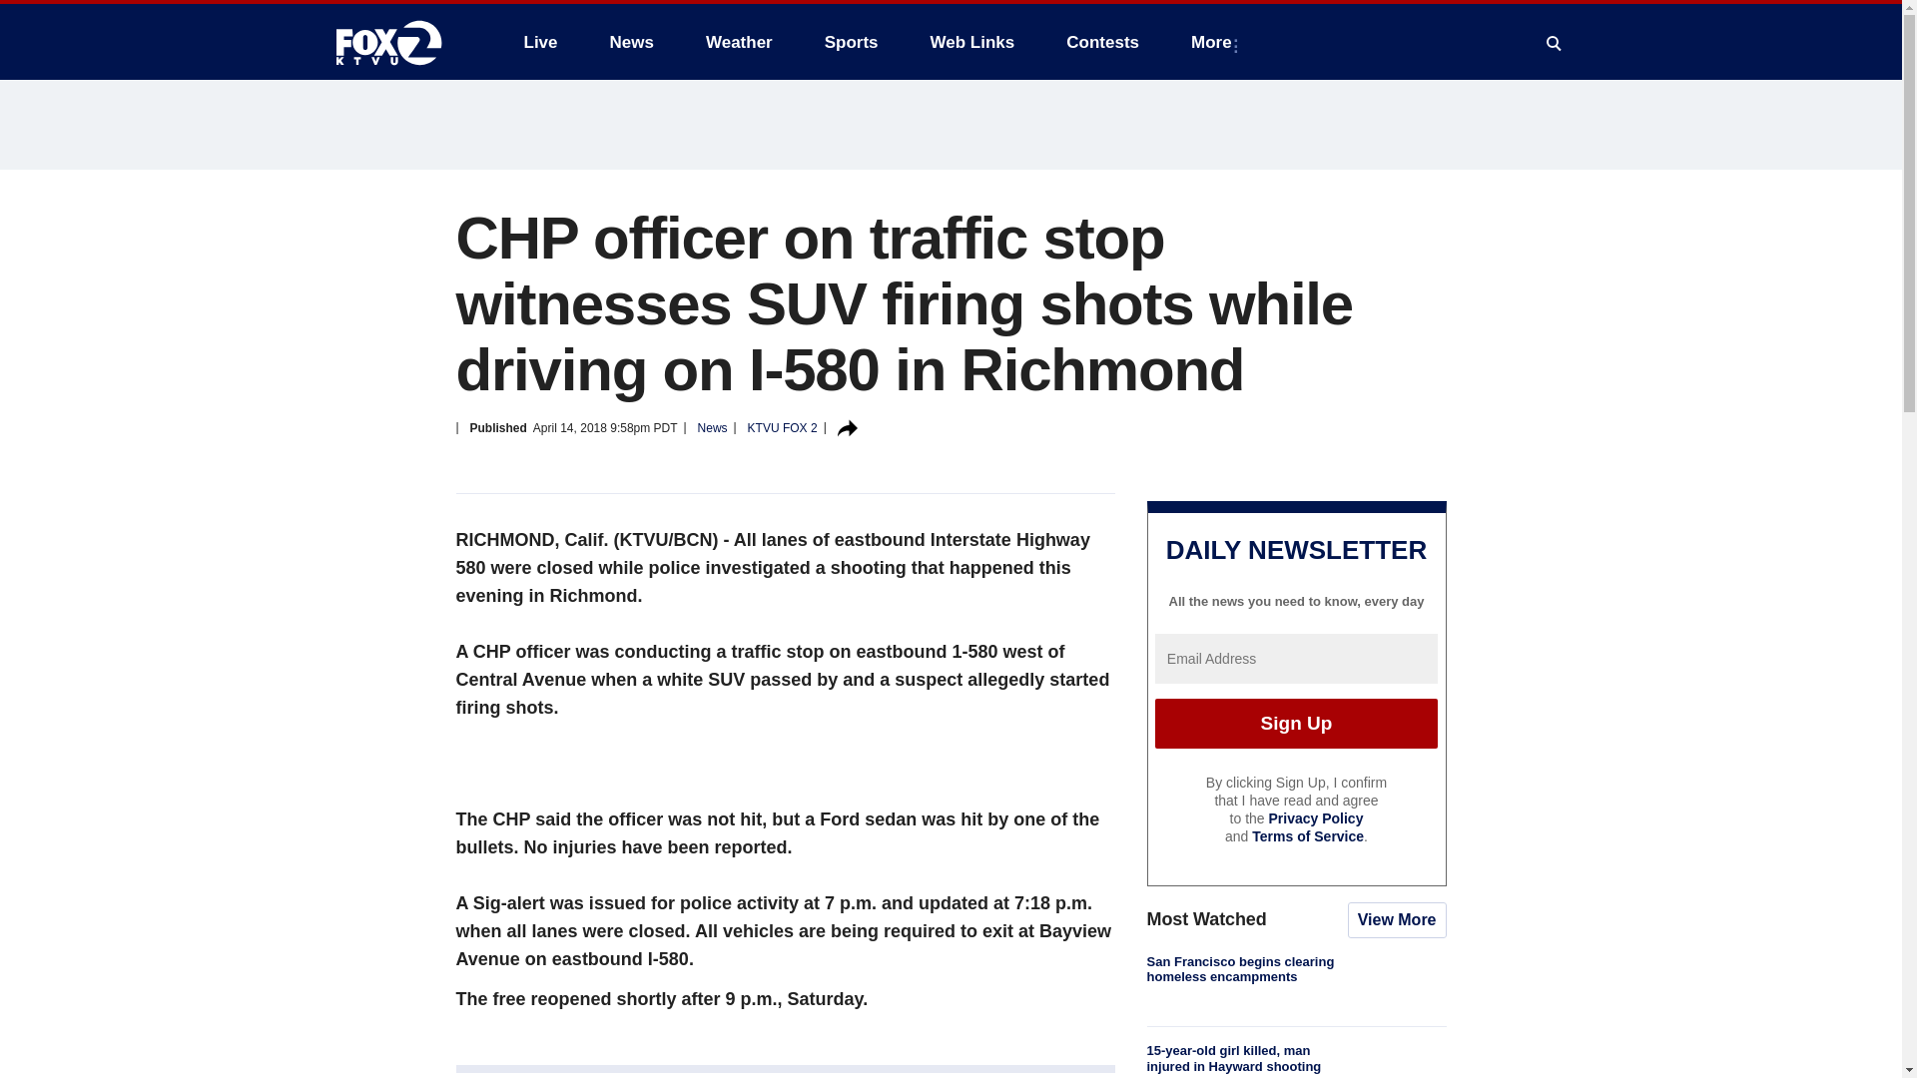 This screenshot has height=1078, width=1917. I want to click on Contests, so click(1102, 42).